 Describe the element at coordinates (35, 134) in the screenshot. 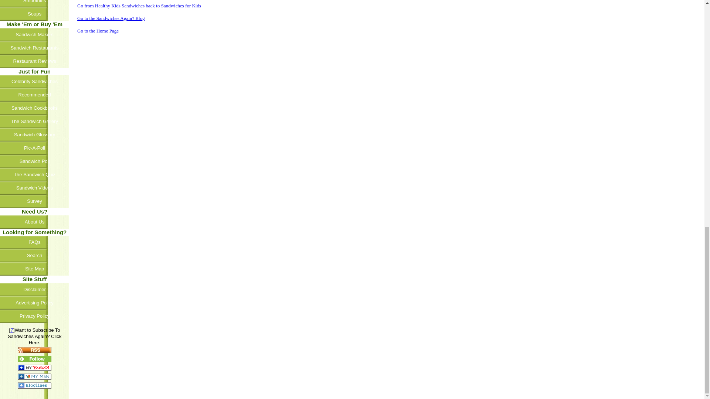

I see `Sandwich Glossary` at that location.